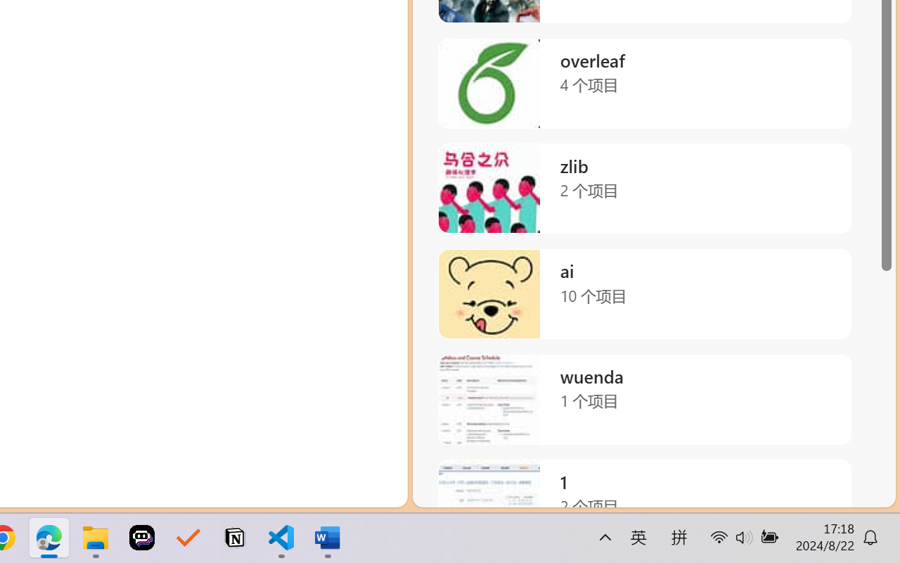 The width and height of the screenshot is (900, 563). Describe the element at coordinates (800, 171) in the screenshot. I see `Views and More Actions...` at that location.